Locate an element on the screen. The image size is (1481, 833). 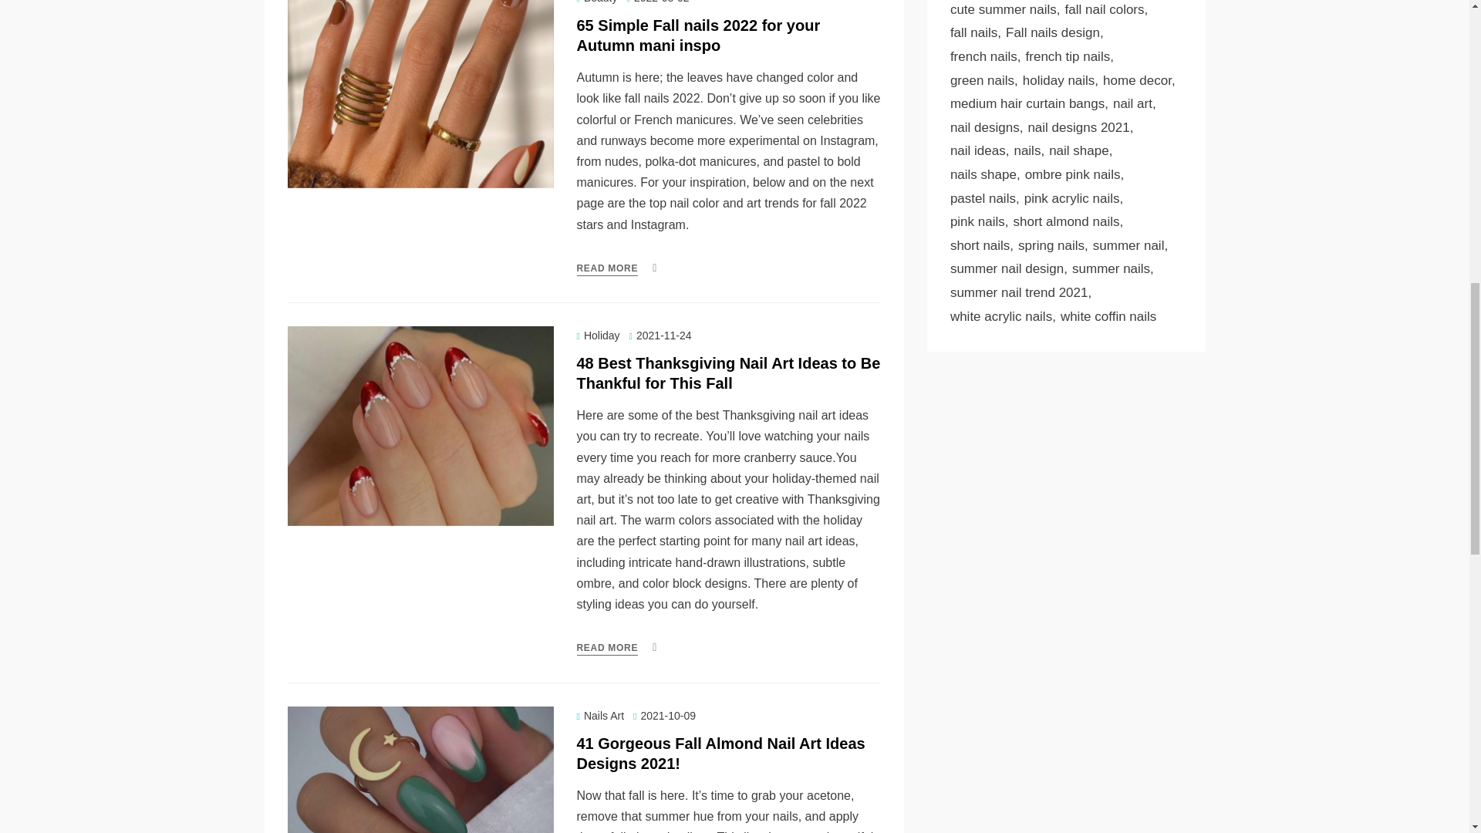
65 Simple Fall nails 2022 for your Autumn mani inspo is located at coordinates (699, 35).